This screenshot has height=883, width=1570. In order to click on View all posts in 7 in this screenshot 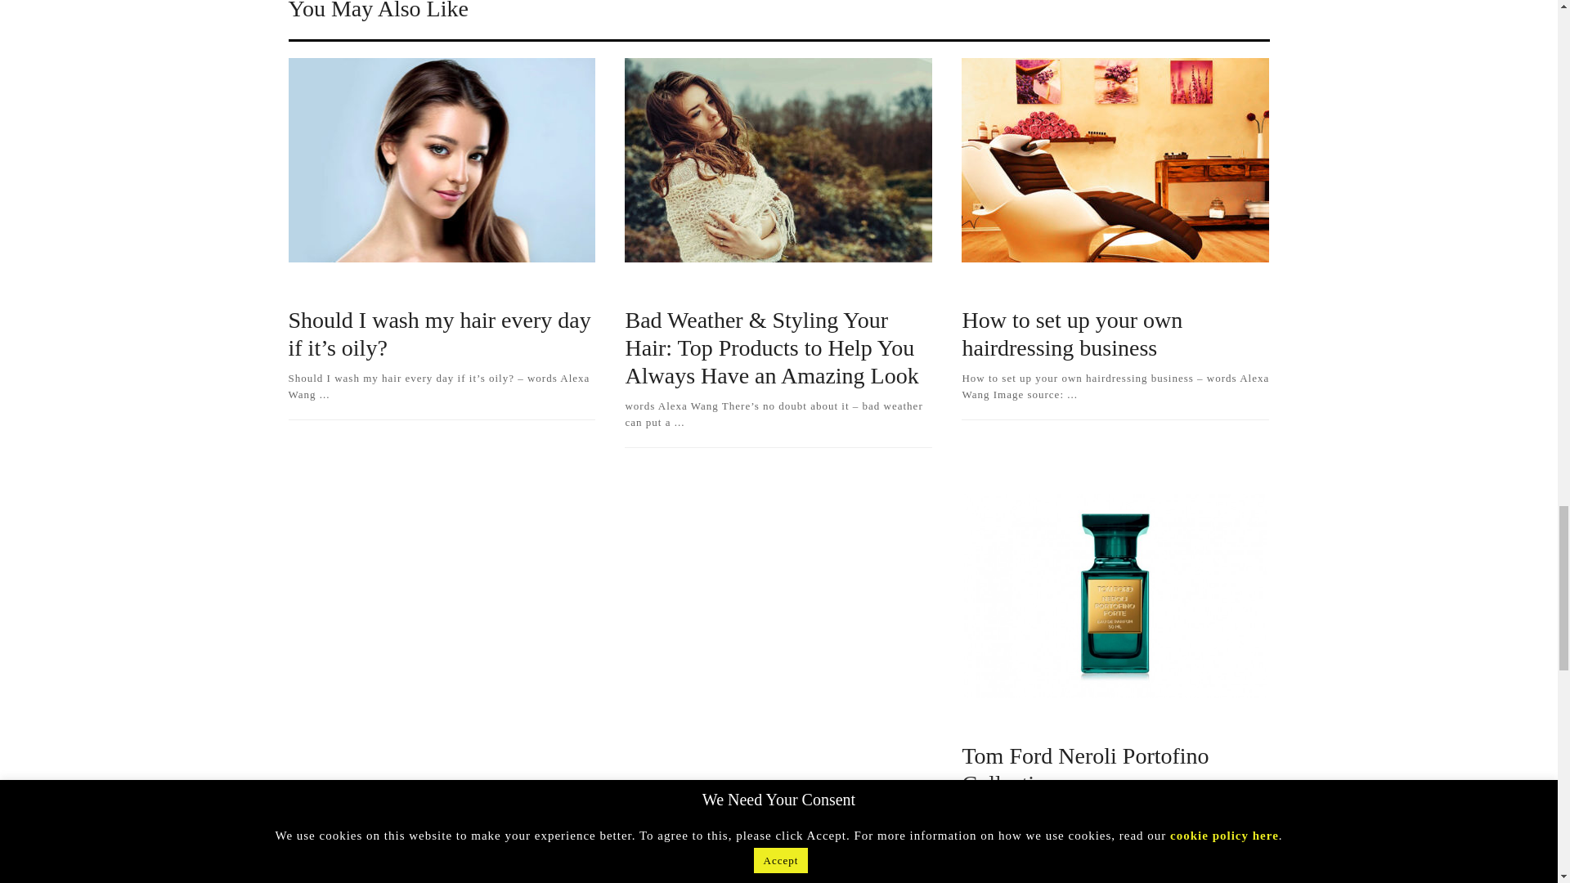, I will do `click(649, 287)`.